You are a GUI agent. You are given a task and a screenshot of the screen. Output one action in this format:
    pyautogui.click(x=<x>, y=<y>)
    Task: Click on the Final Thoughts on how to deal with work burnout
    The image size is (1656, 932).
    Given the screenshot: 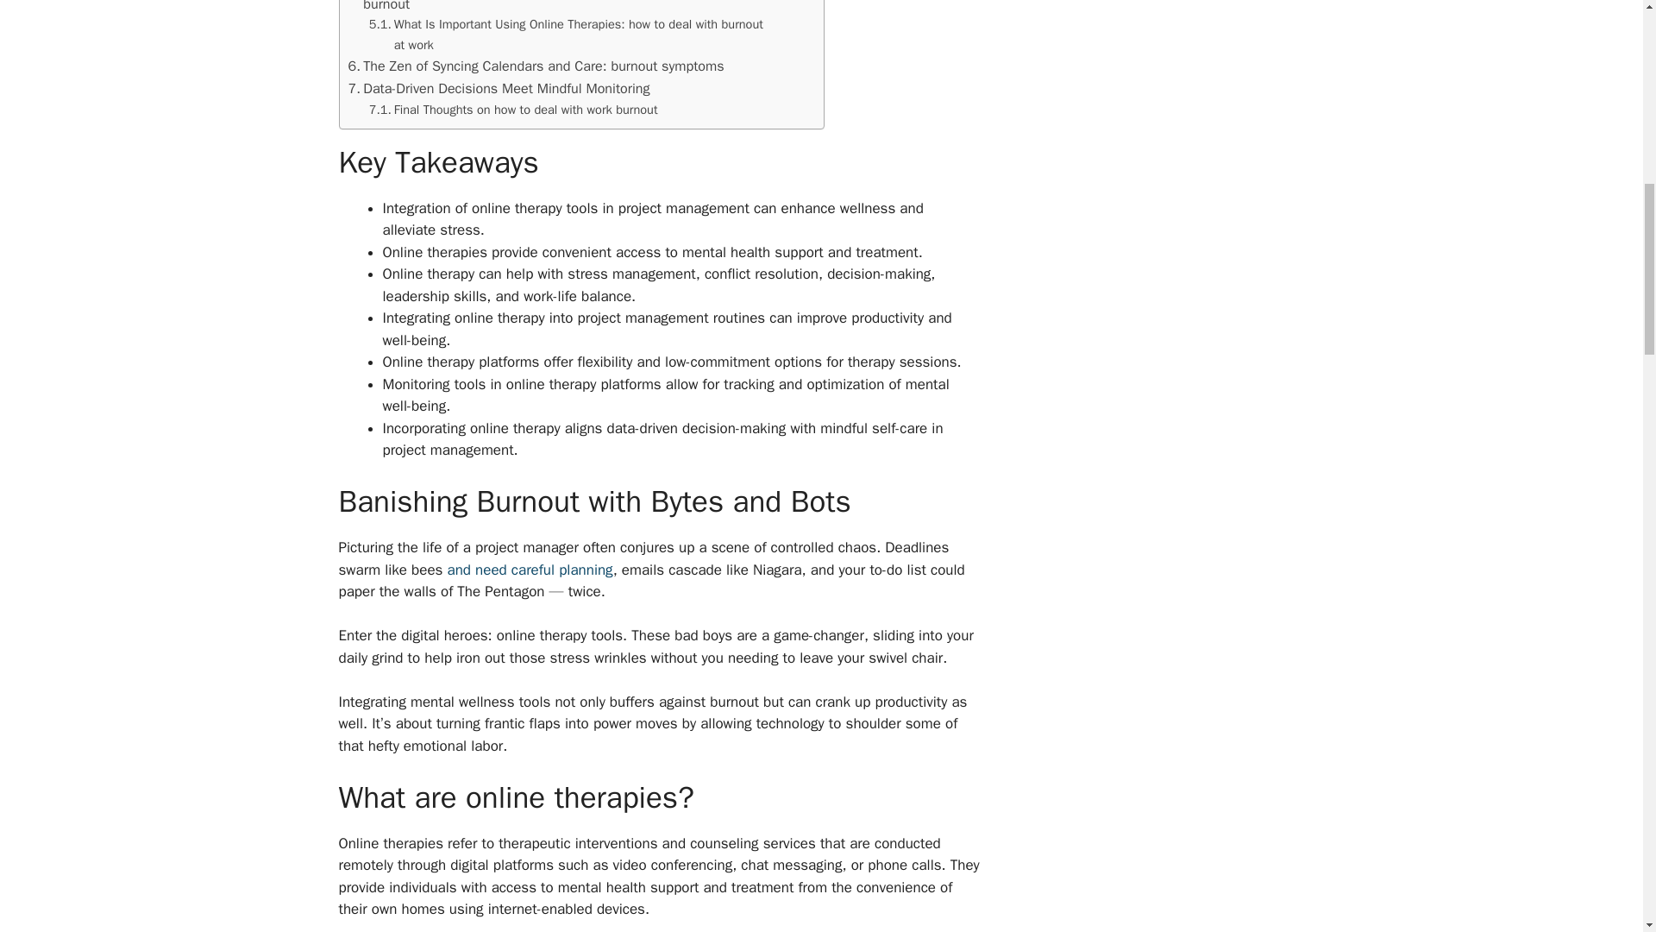 What is the action you would take?
    pyautogui.click(x=513, y=110)
    